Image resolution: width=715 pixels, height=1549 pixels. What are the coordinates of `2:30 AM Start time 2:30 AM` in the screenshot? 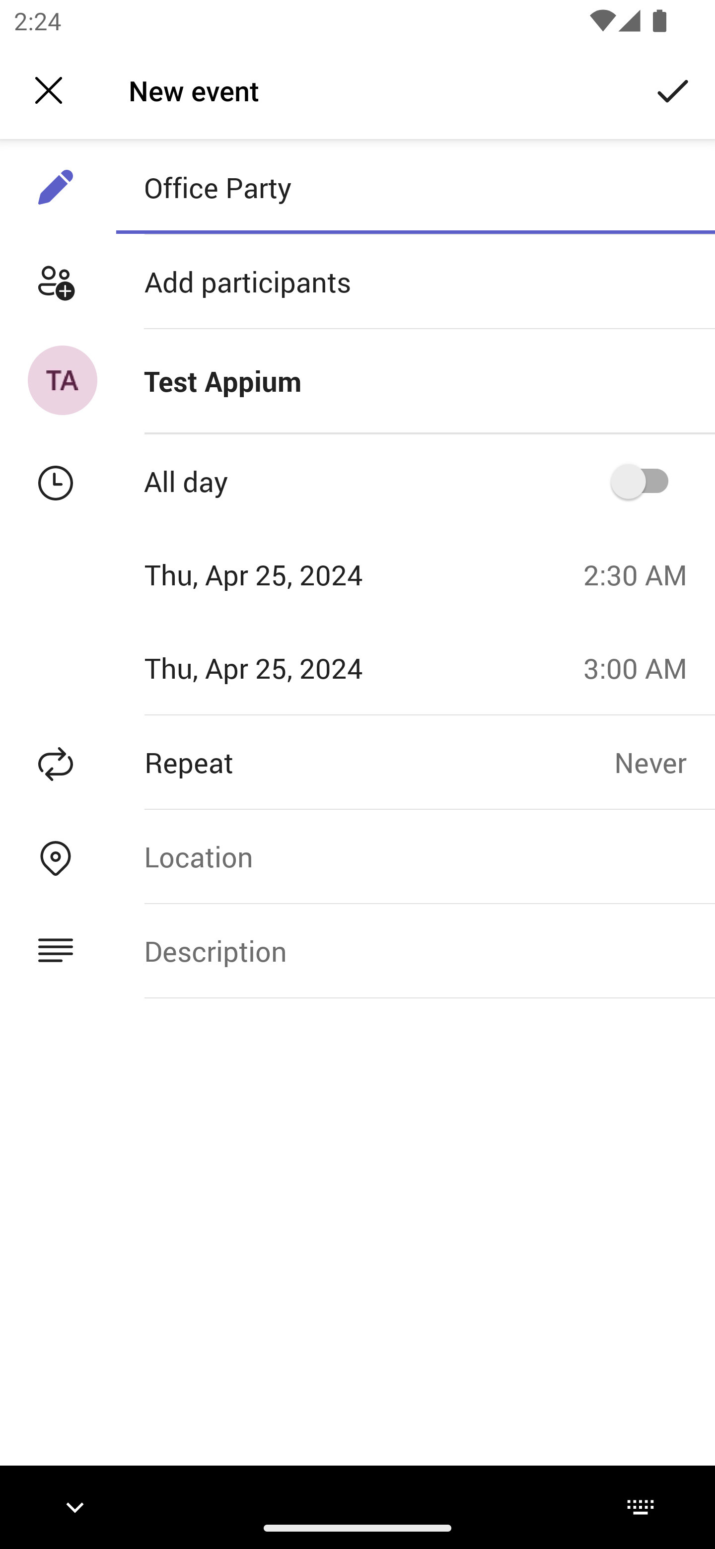 It's located at (643, 574).